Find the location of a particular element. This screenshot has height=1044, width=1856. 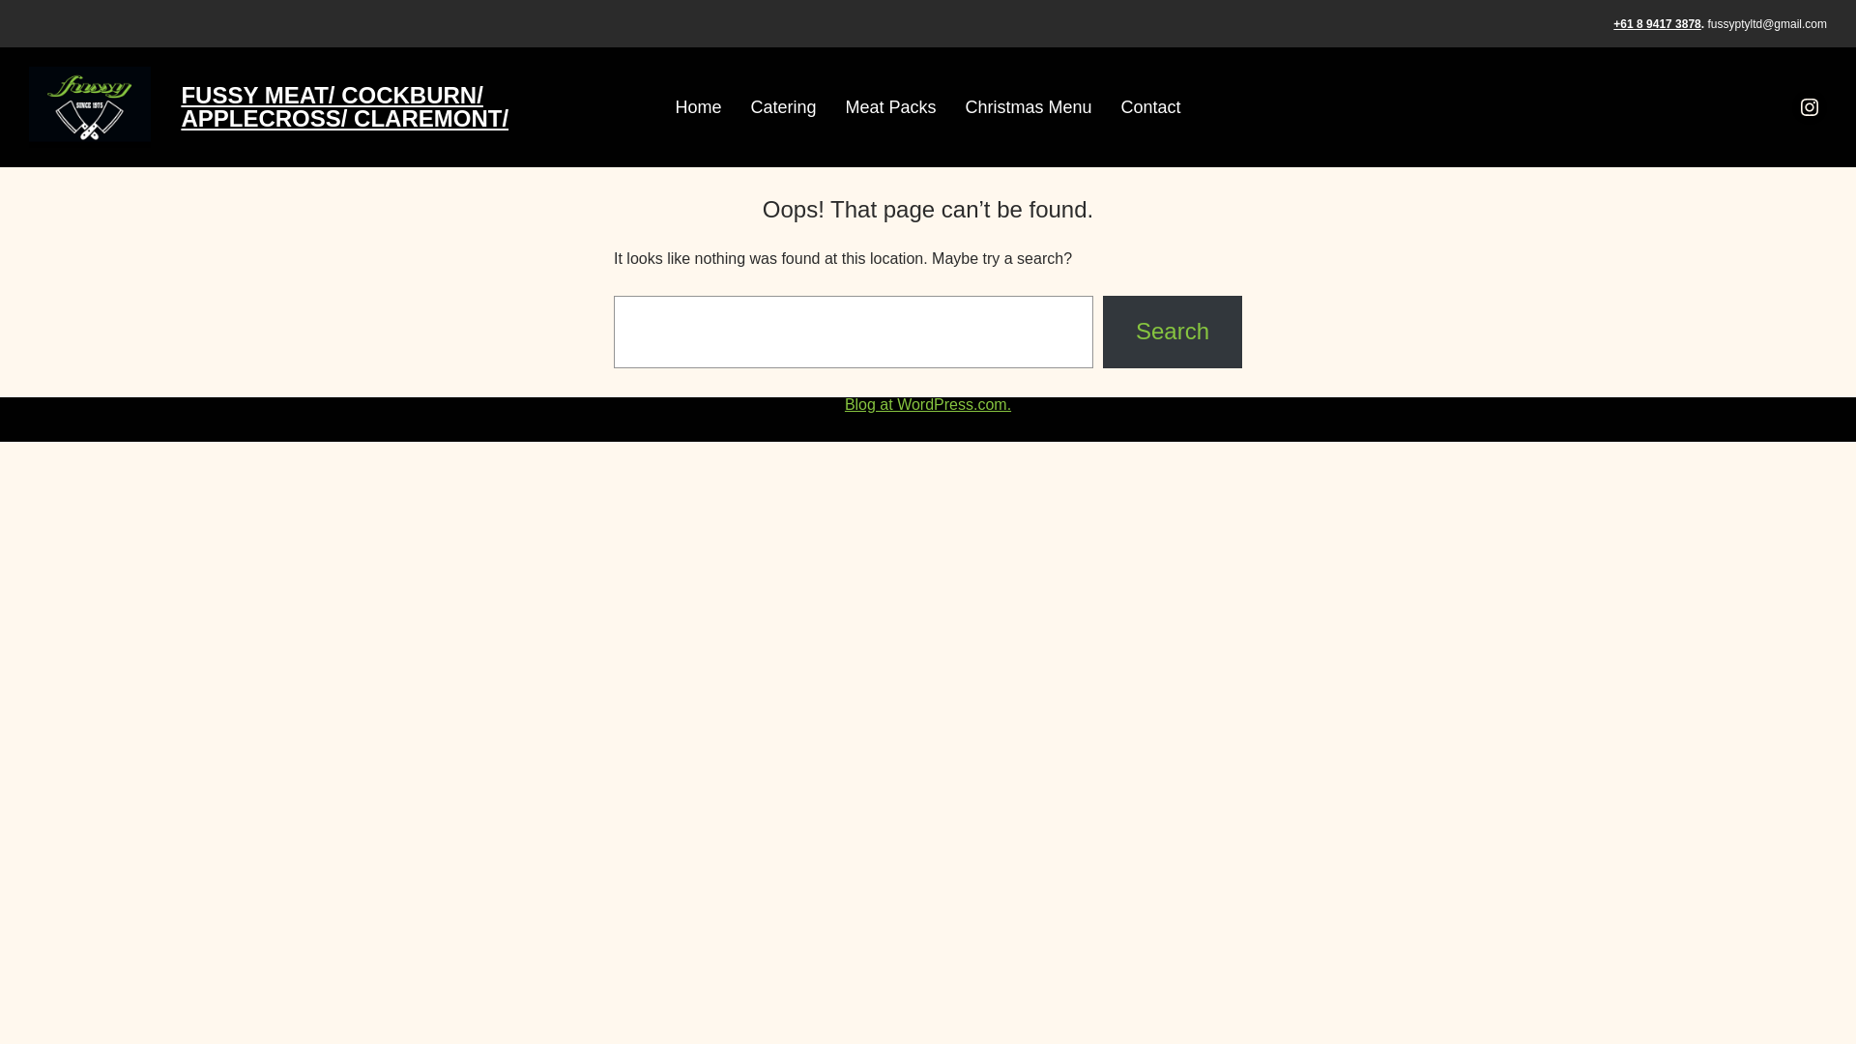

Christmas Menu is located at coordinates (1029, 107).